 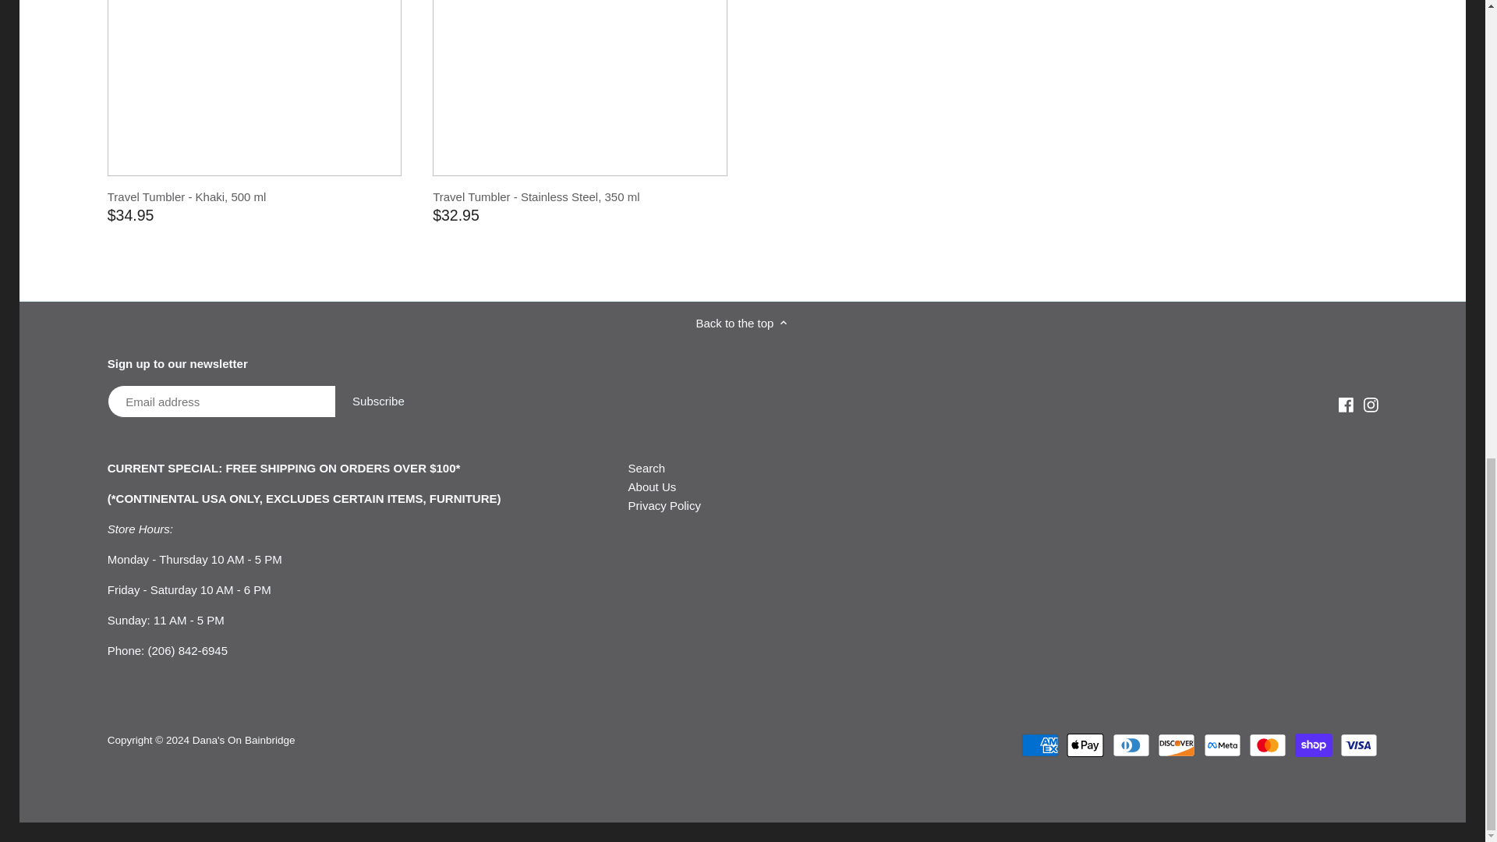 What do you see at coordinates (1346, 405) in the screenshot?
I see `Facebook` at bounding box center [1346, 405].